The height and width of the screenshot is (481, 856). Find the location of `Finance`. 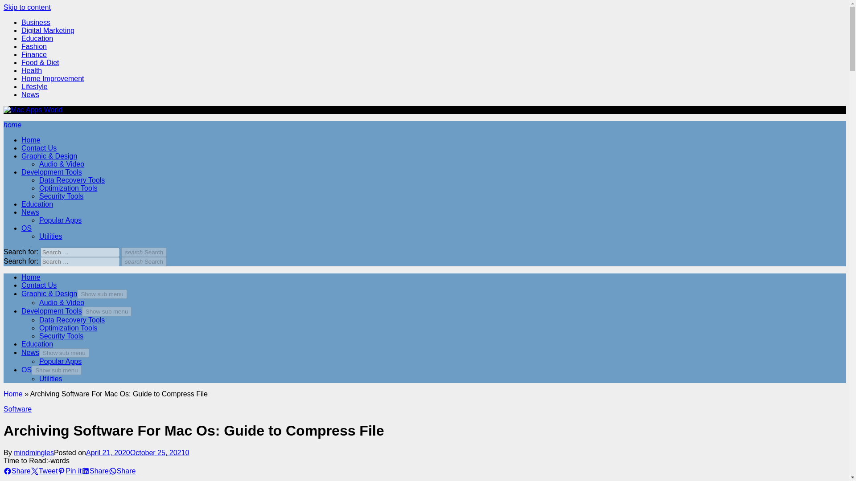

Finance is located at coordinates (34, 54).